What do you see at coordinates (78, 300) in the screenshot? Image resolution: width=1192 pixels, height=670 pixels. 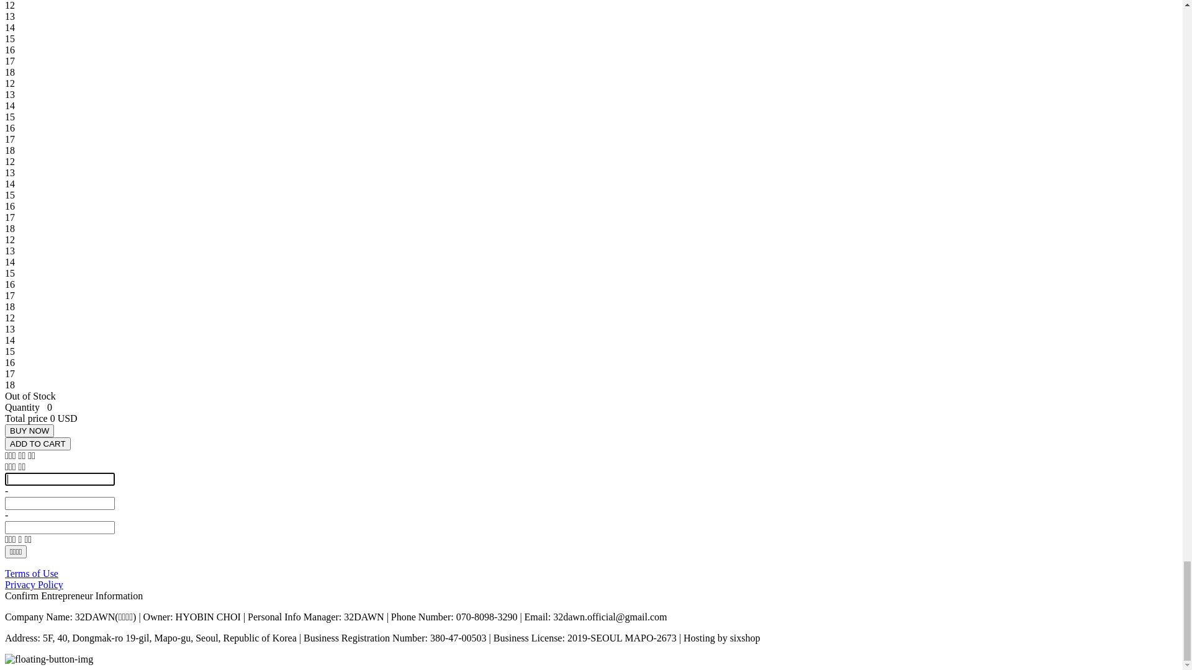 I see `ARTPIECE` at bounding box center [78, 300].